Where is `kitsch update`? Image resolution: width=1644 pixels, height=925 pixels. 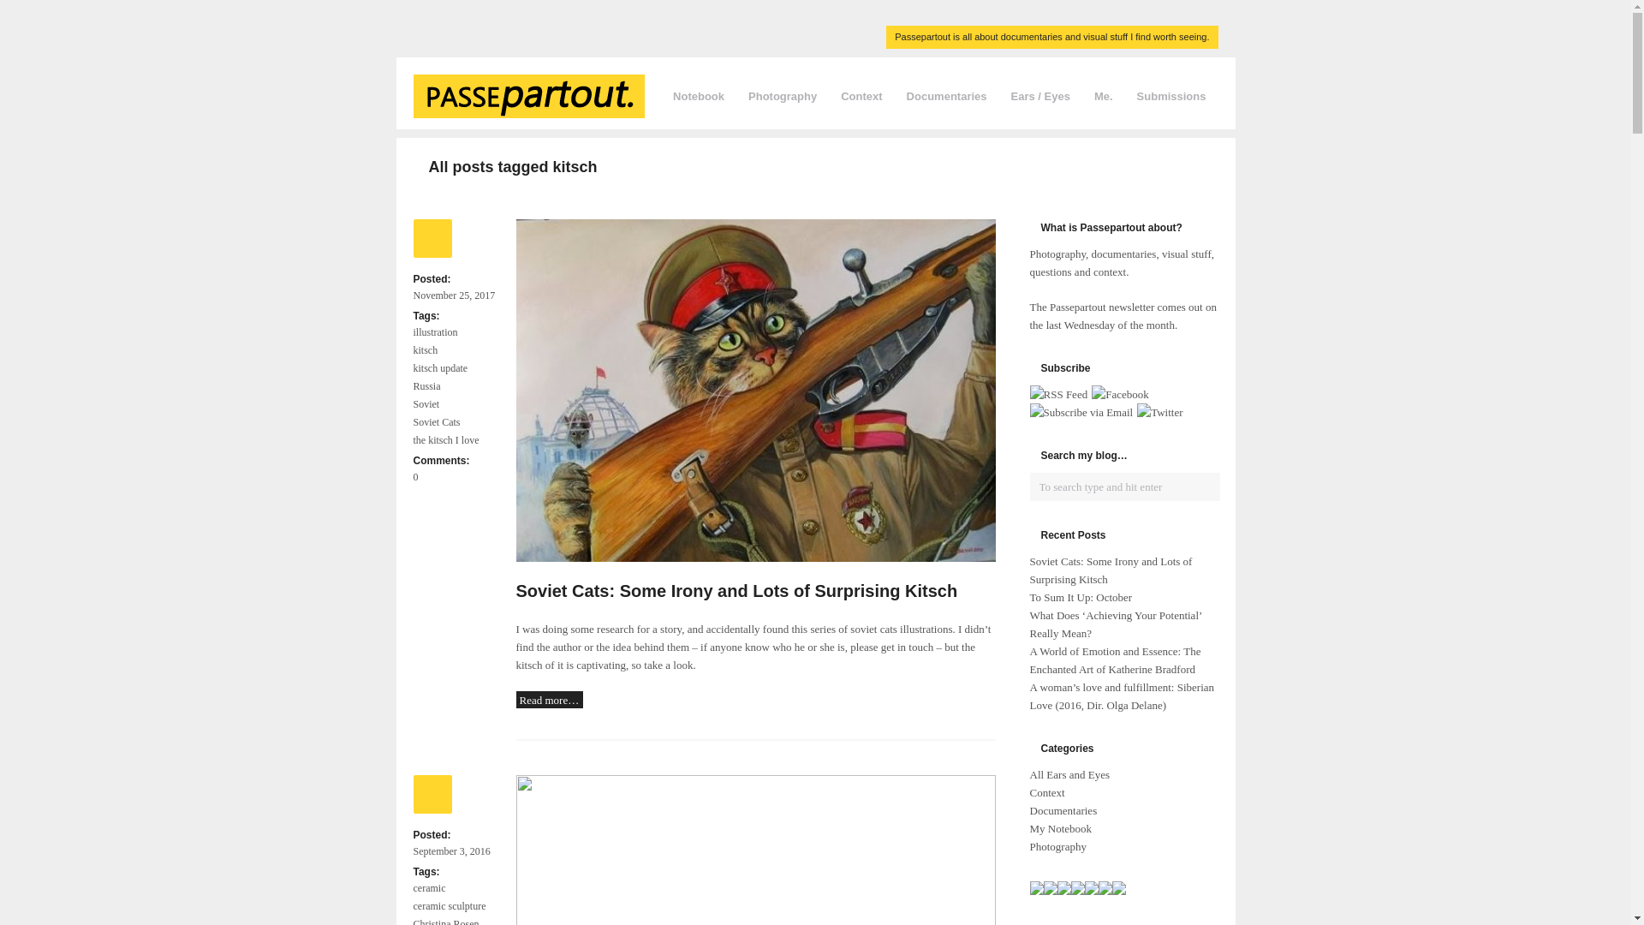
kitsch update is located at coordinates (440, 368).